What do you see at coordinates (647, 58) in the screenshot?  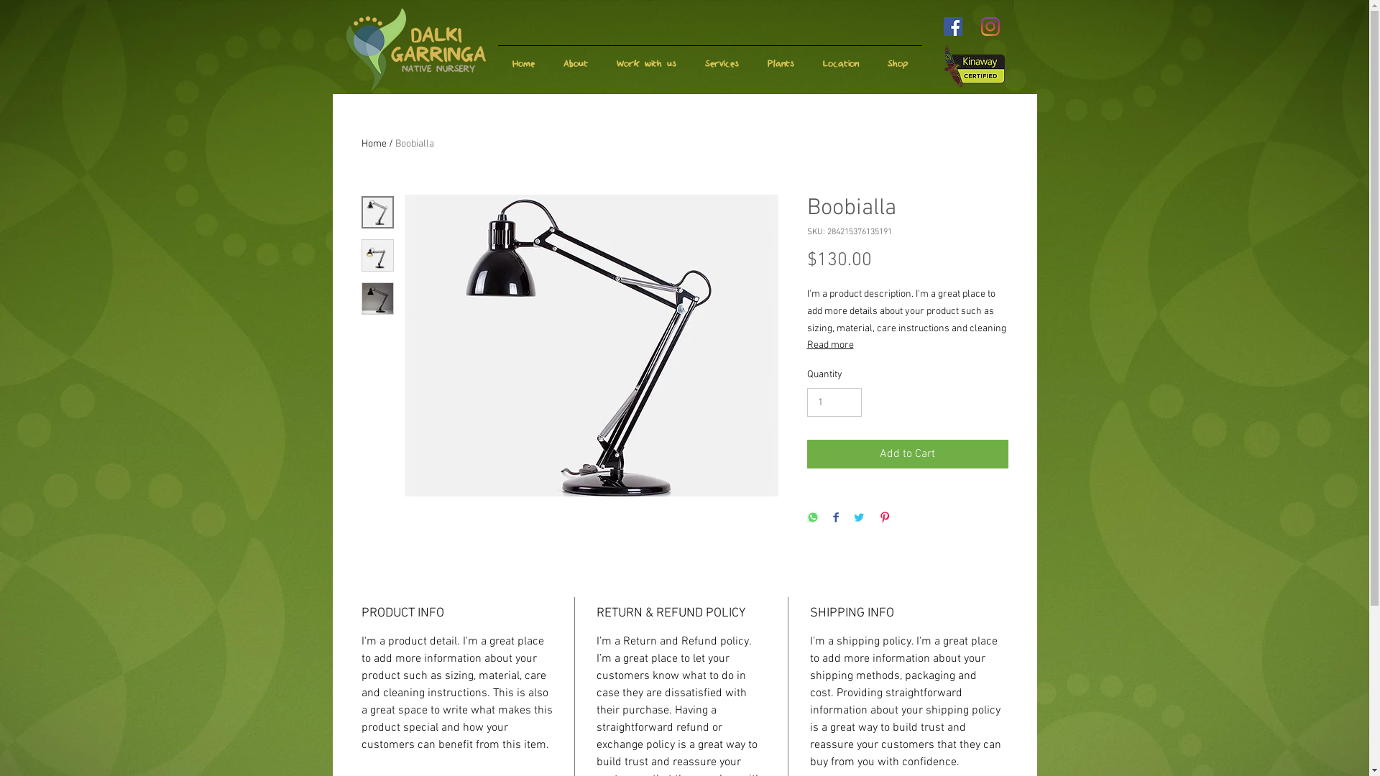 I see `Work with us` at bounding box center [647, 58].